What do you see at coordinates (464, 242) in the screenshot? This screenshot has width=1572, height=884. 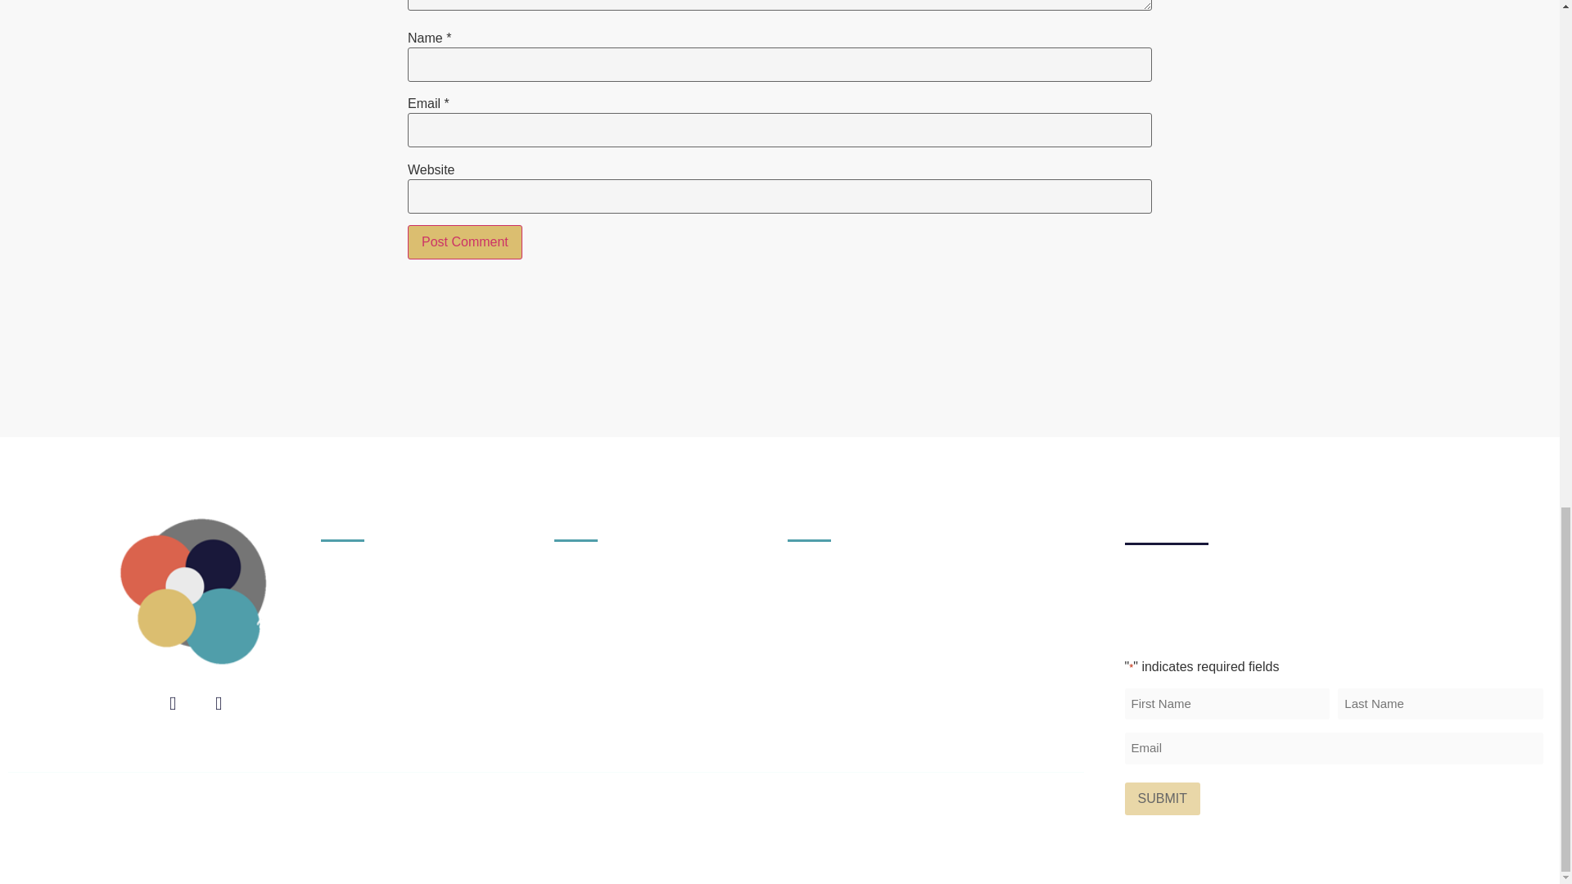 I see `Post Comment` at bounding box center [464, 242].